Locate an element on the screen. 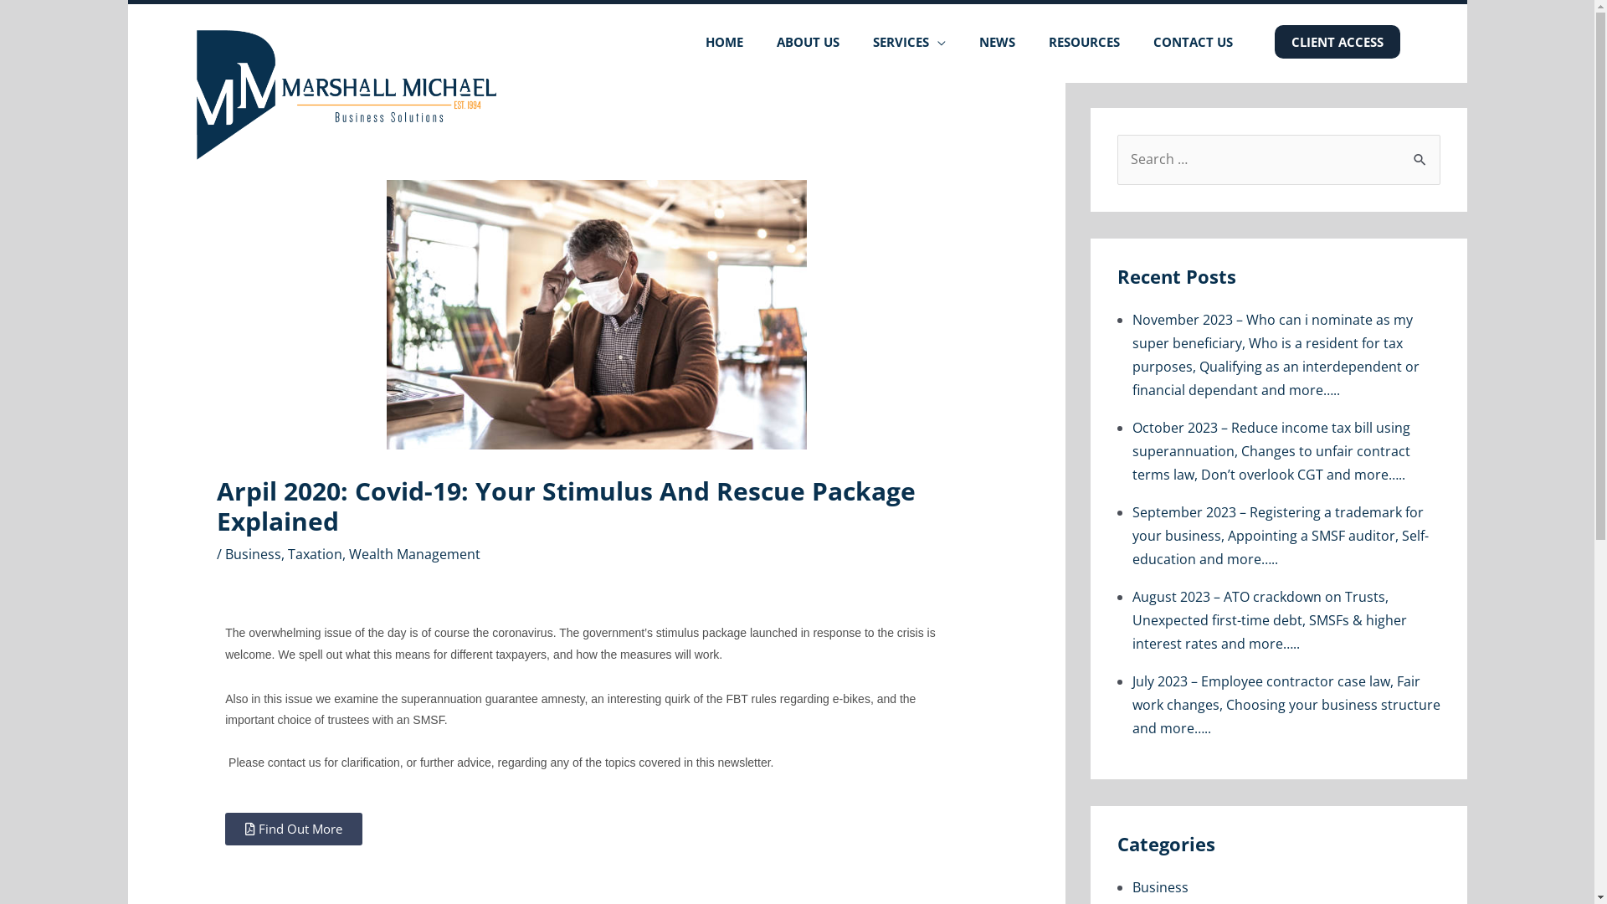 This screenshot has width=1607, height=904. Taxation is located at coordinates (315, 554).